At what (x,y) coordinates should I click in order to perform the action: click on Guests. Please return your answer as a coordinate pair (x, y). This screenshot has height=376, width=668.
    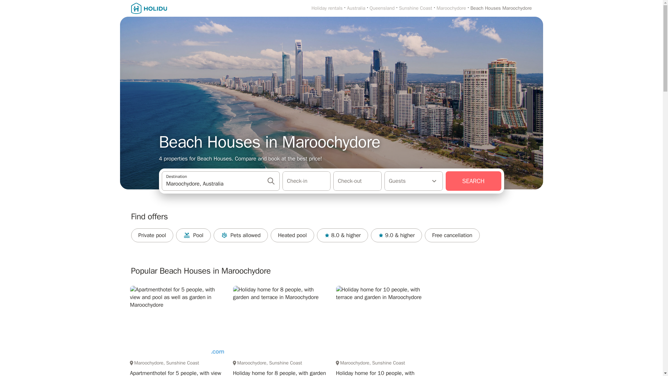
    Looking at the image, I should click on (413, 181).